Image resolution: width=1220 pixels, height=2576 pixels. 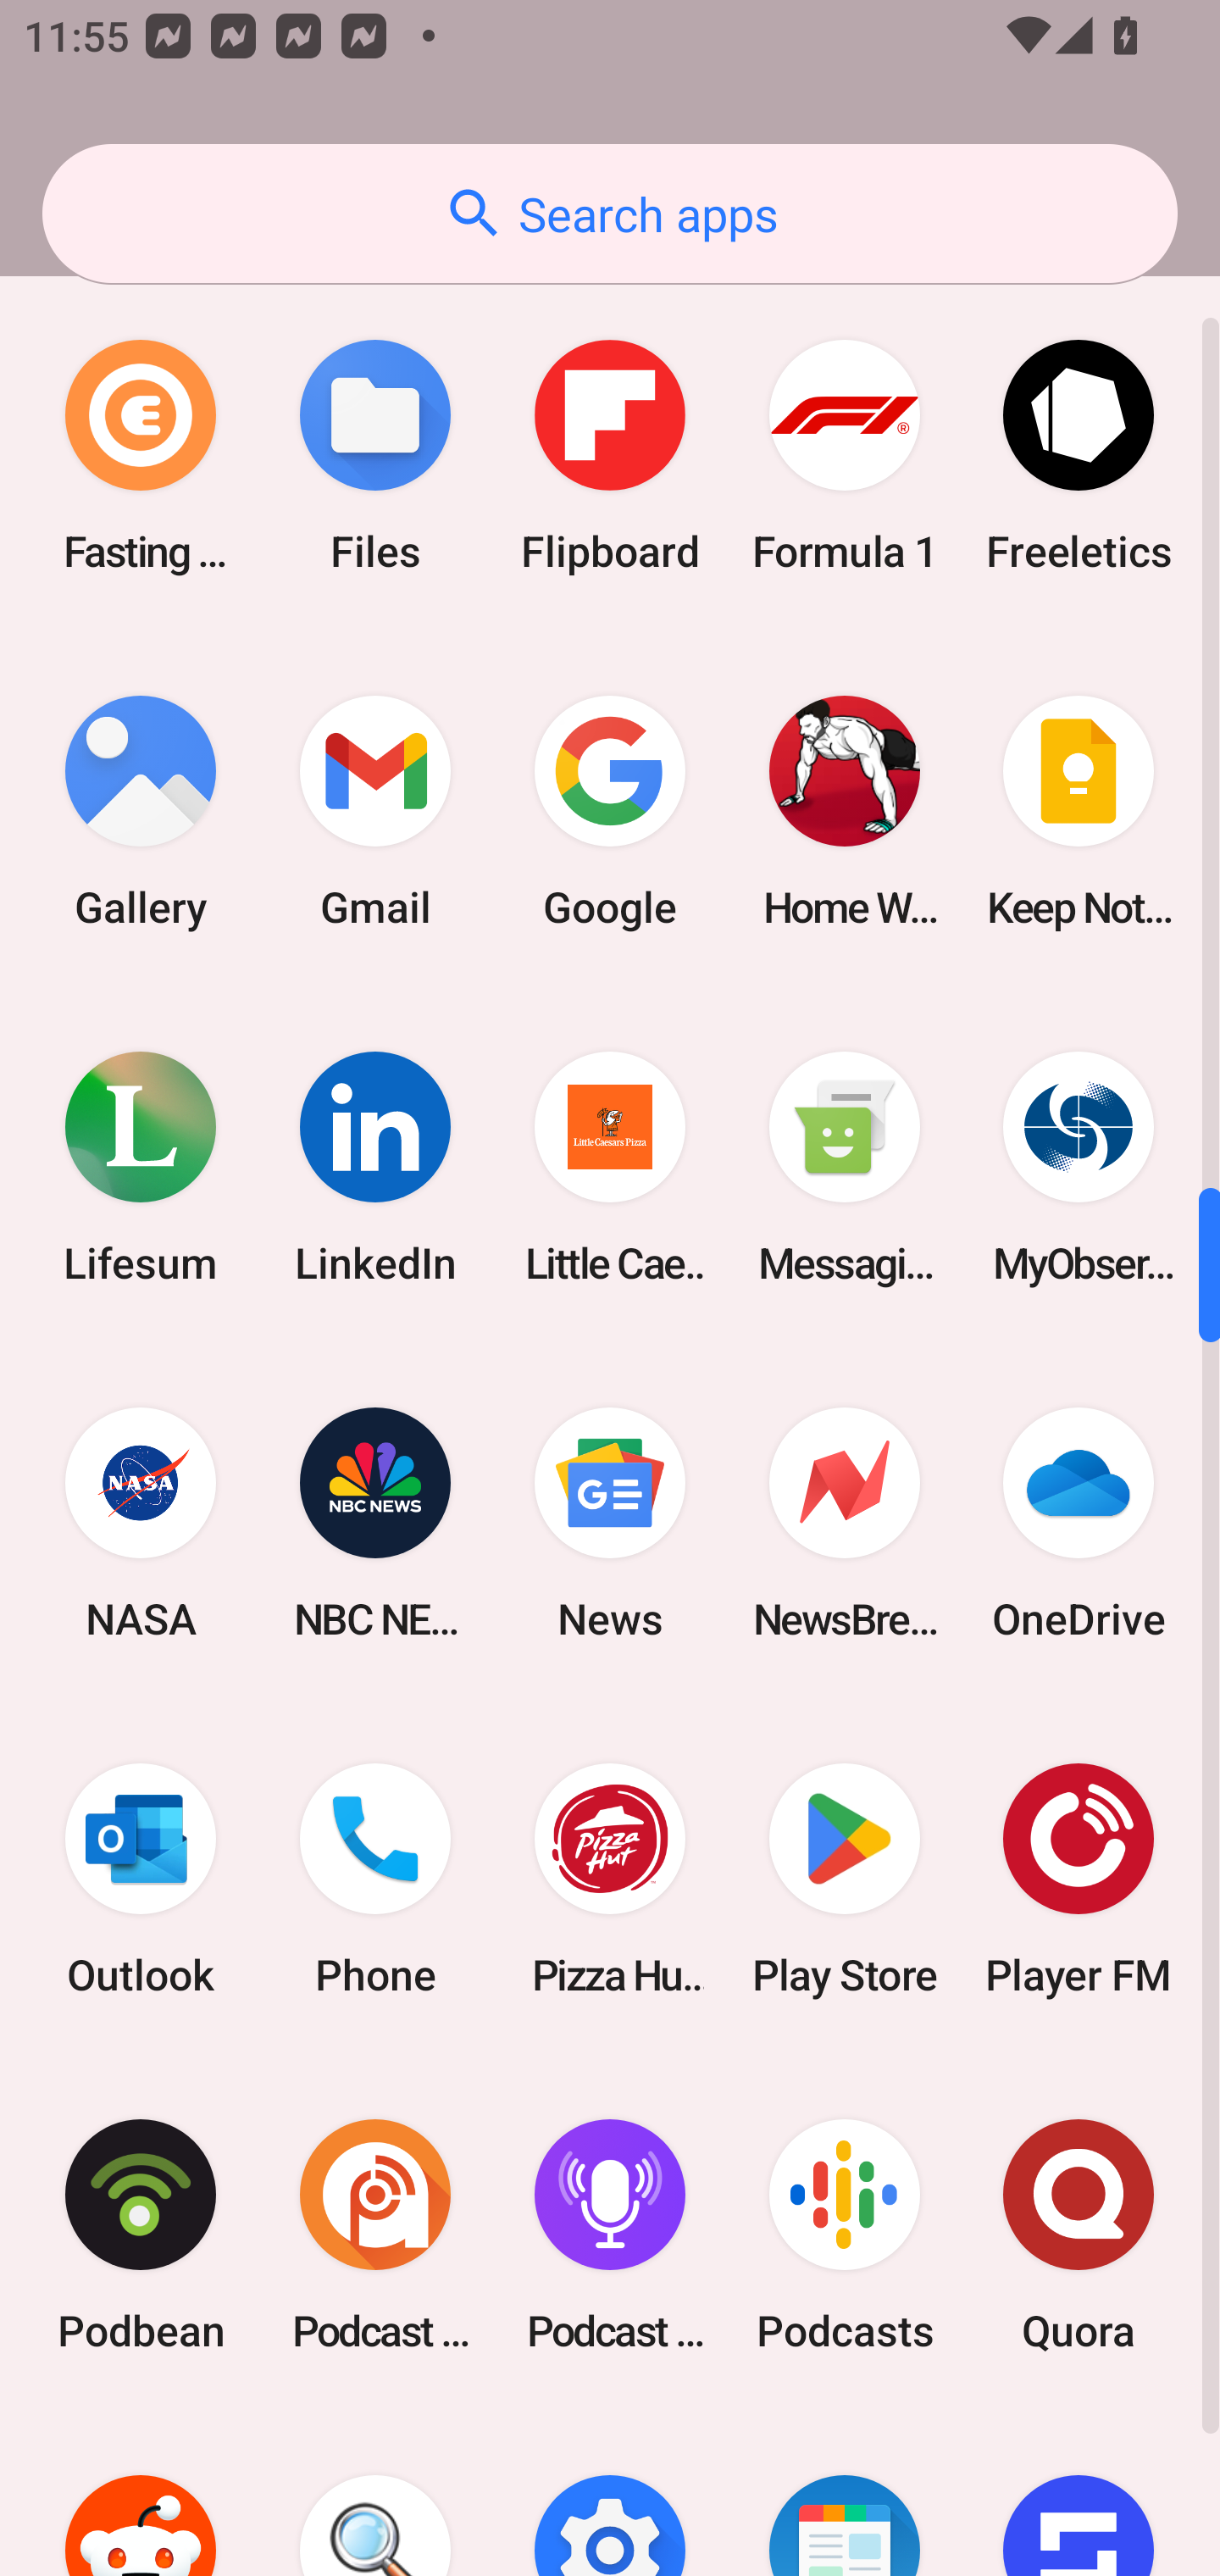 I want to click on Outlook, so click(x=141, y=1879).